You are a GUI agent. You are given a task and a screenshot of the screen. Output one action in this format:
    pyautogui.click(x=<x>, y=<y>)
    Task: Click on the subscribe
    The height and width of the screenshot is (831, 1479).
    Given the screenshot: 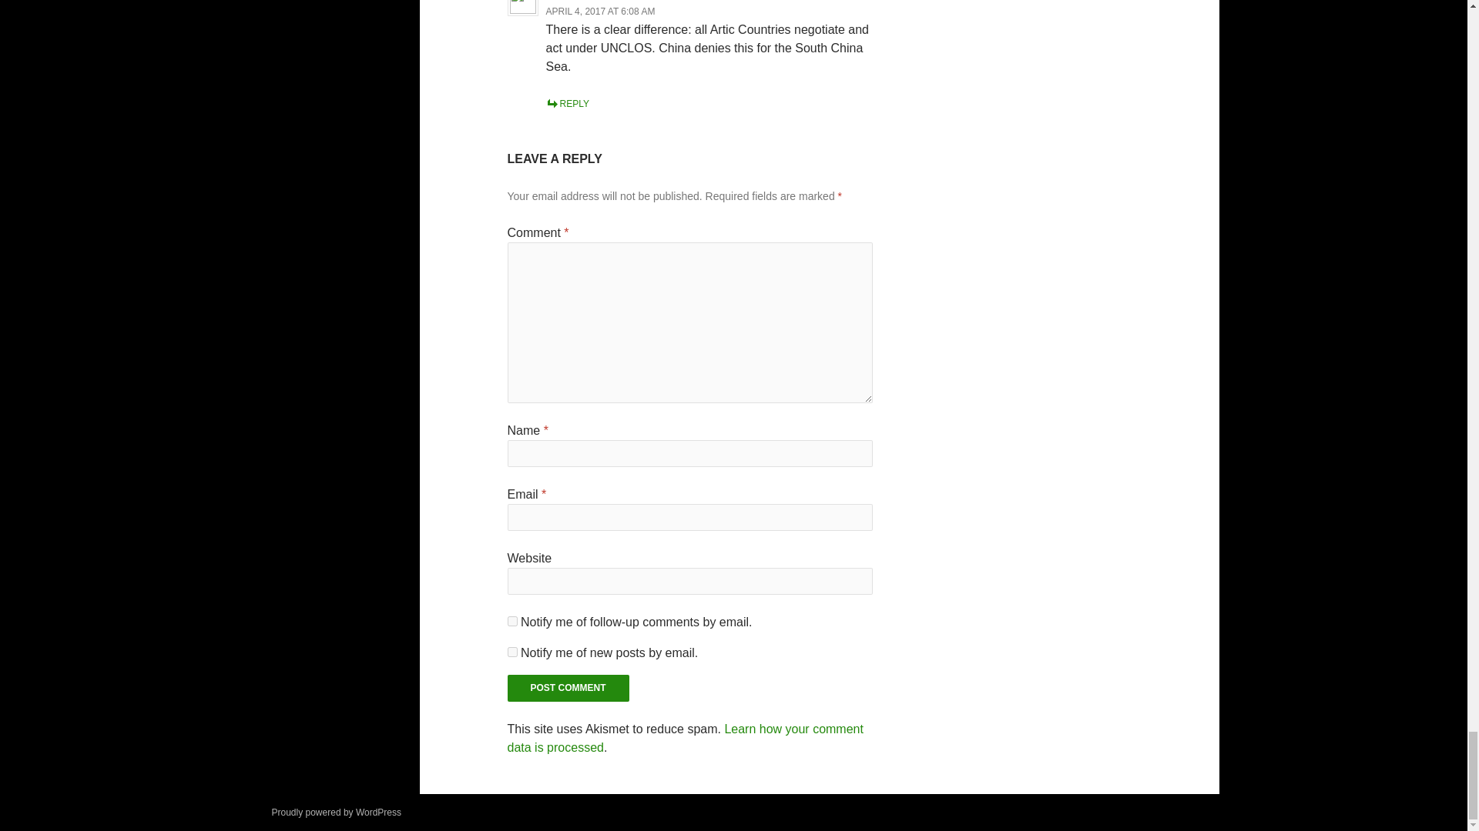 What is the action you would take?
    pyautogui.click(x=512, y=622)
    